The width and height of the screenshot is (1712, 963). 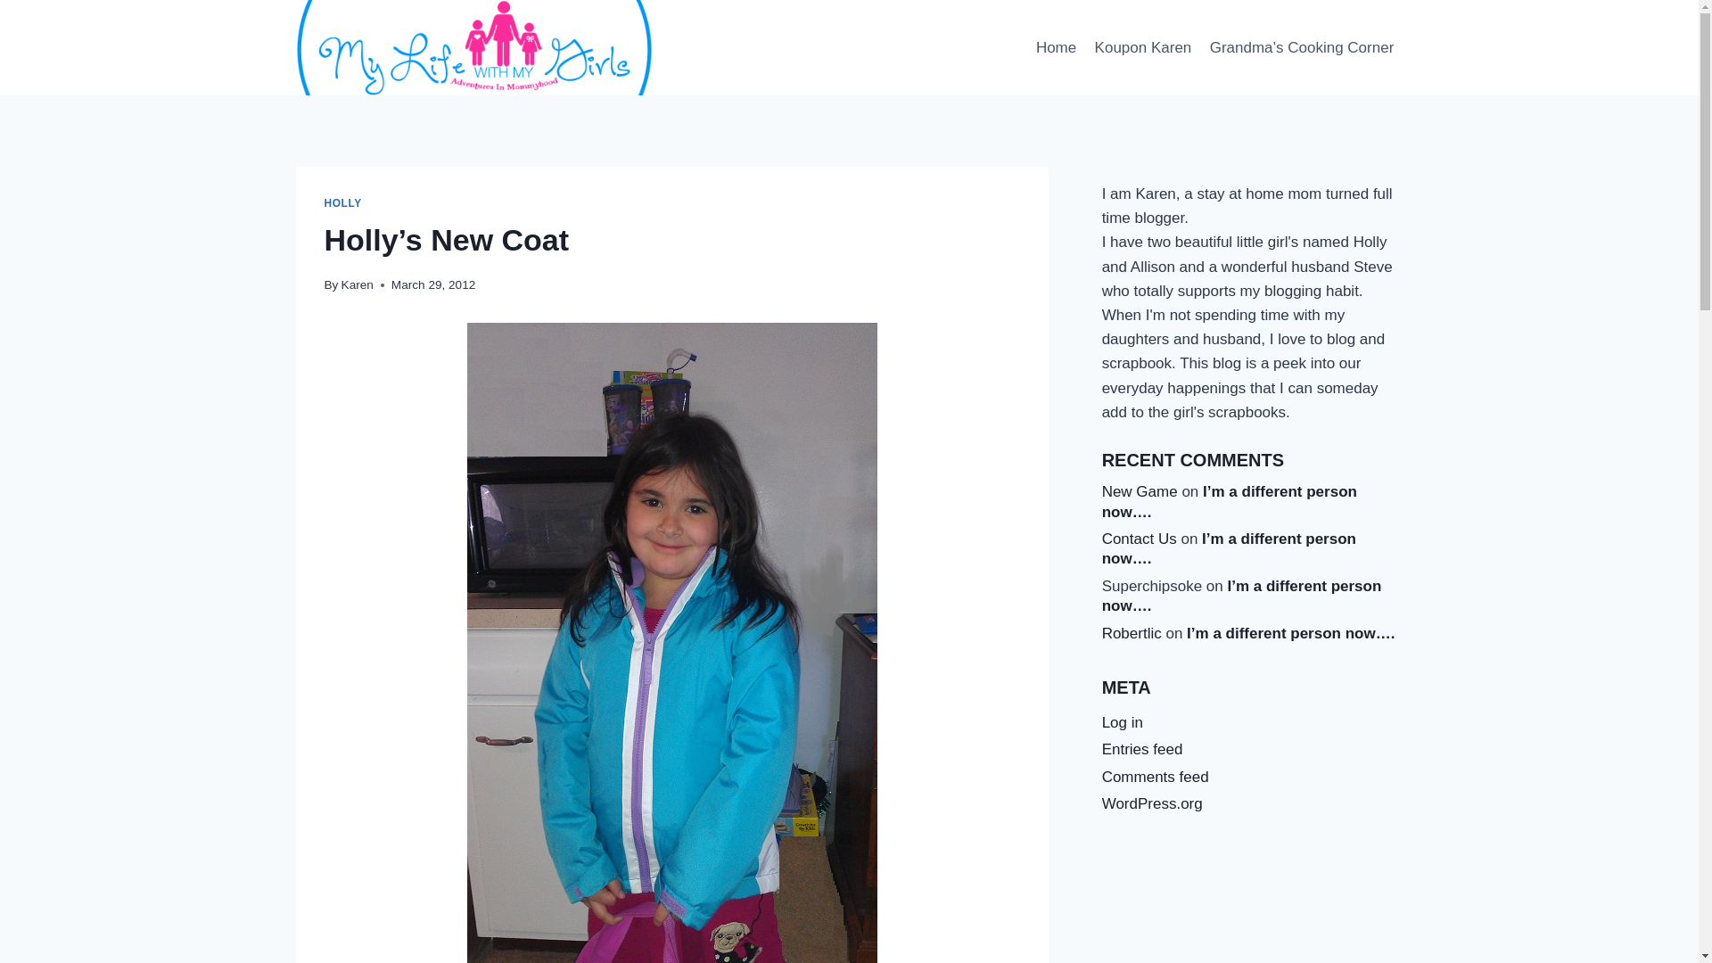 I want to click on HOLLY, so click(x=342, y=203).